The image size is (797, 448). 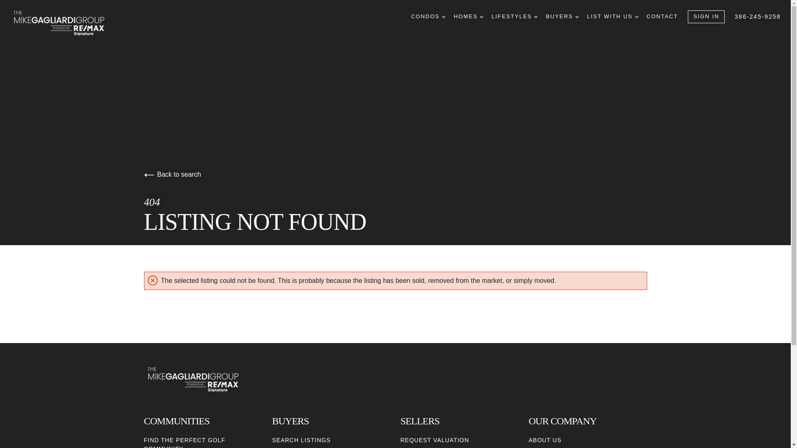 I want to click on DROPDOWN ARROW, so click(x=535, y=17).